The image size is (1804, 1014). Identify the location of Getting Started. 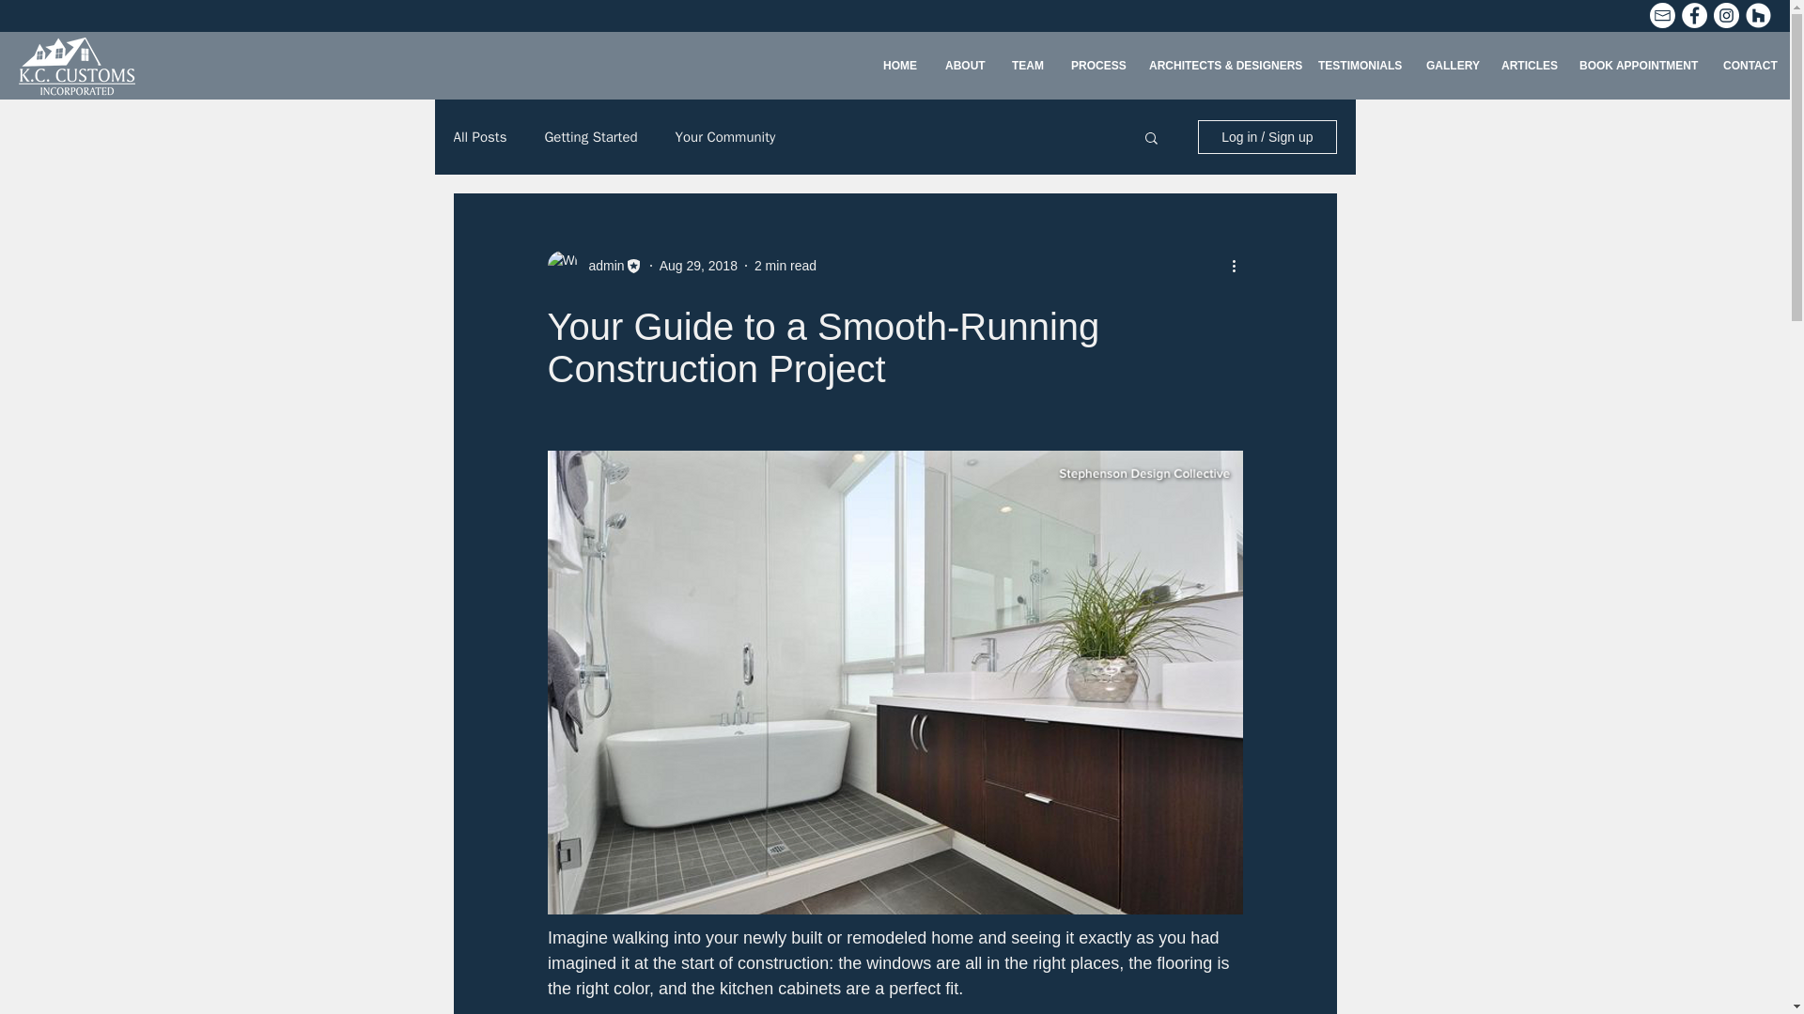
(590, 137).